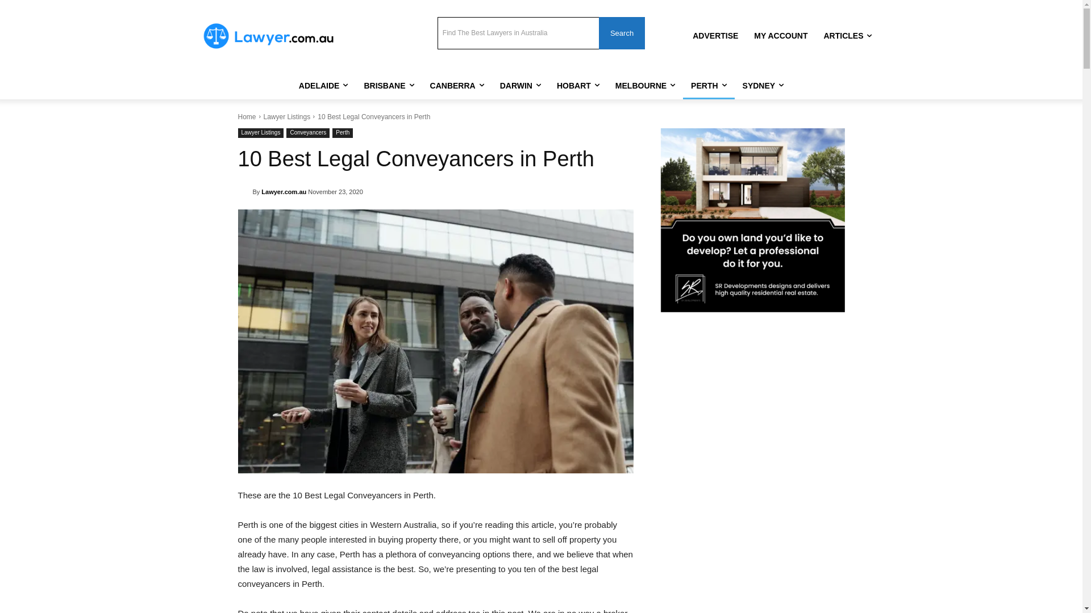  Describe the element at coordinates (709, 86) in the screenshot. I see `PERTH` at that location.